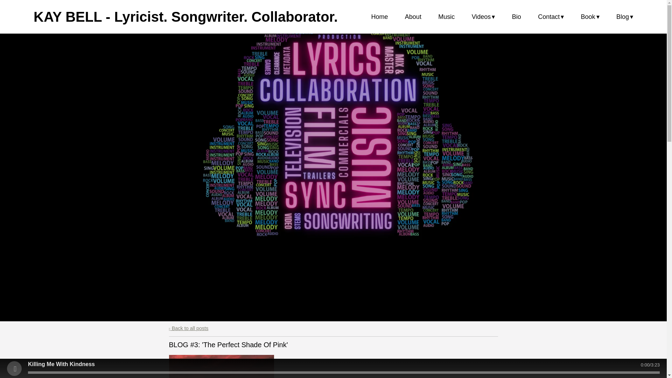 The width and height of the screenshot is (672, 378). What do you see at coordinates (517, 17) in the screenshot?
I see `Bio` at bounding box center [517, 17].